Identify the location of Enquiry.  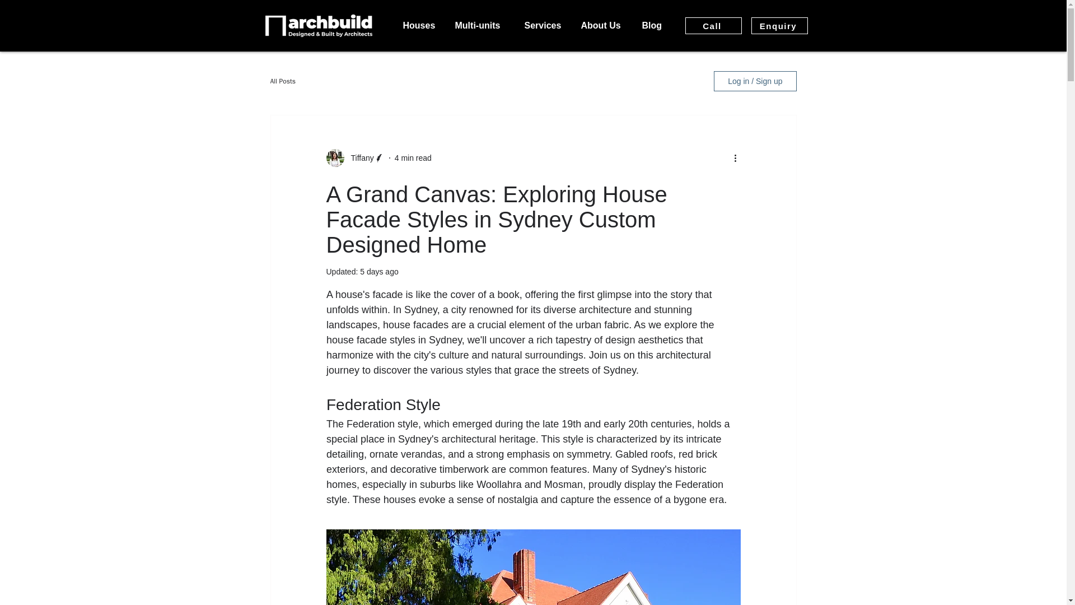
(779, 26).